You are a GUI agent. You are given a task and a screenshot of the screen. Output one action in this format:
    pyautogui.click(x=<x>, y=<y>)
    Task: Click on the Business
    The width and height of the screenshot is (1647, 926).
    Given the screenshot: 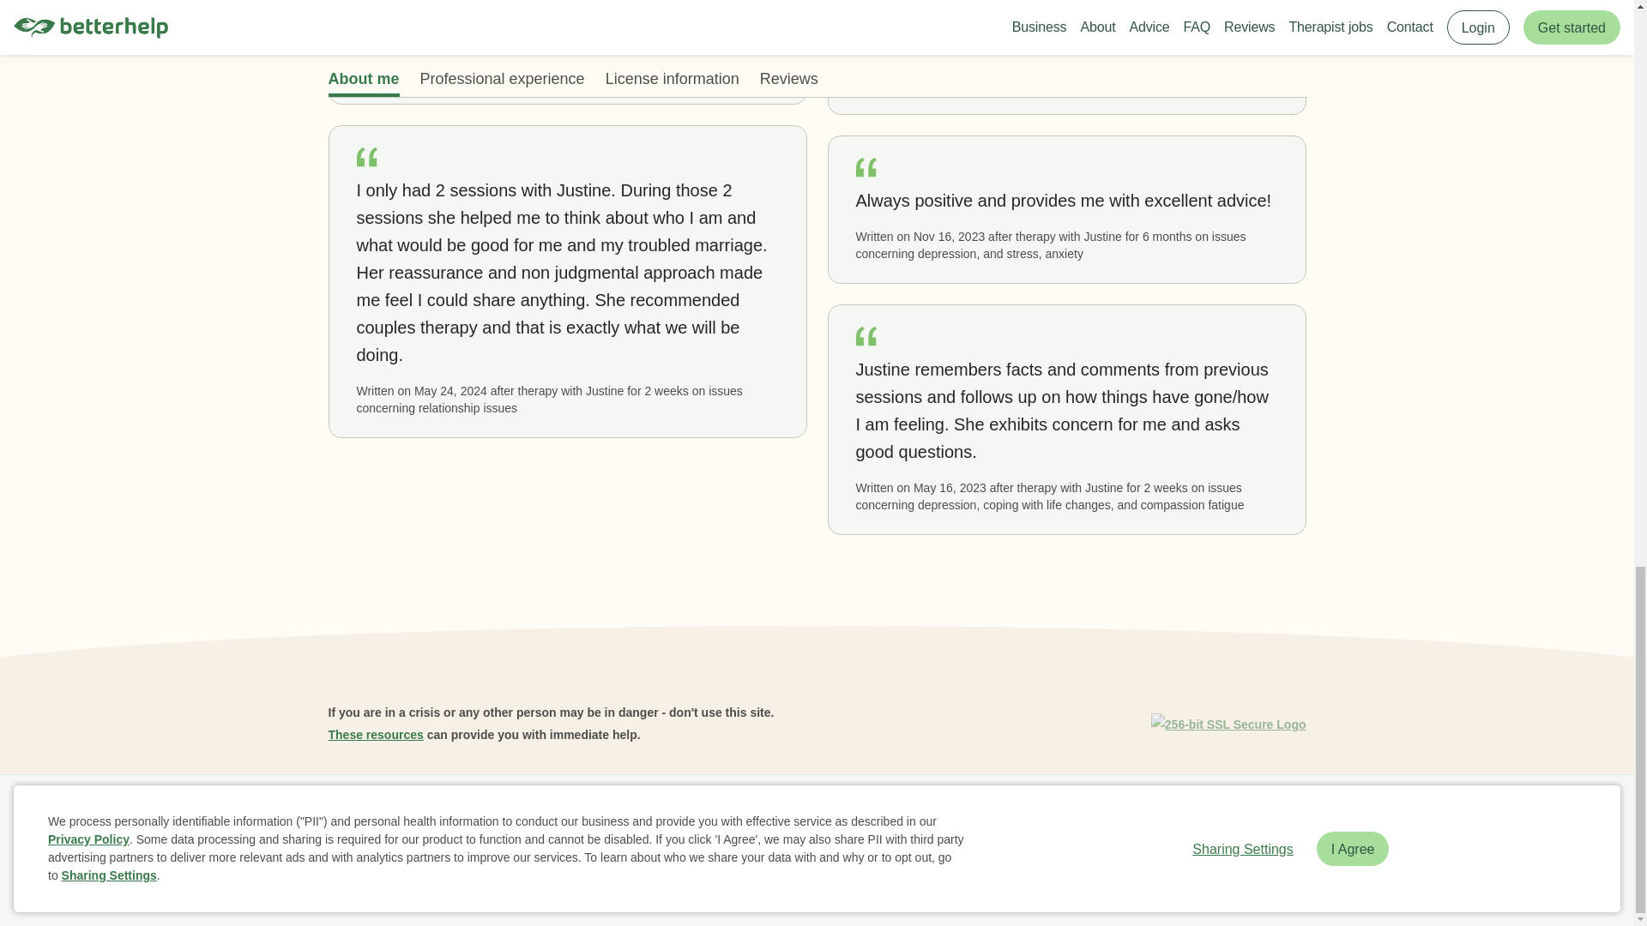 What is the action you would take?
    pyautogui.click(x=413, y=816)
    